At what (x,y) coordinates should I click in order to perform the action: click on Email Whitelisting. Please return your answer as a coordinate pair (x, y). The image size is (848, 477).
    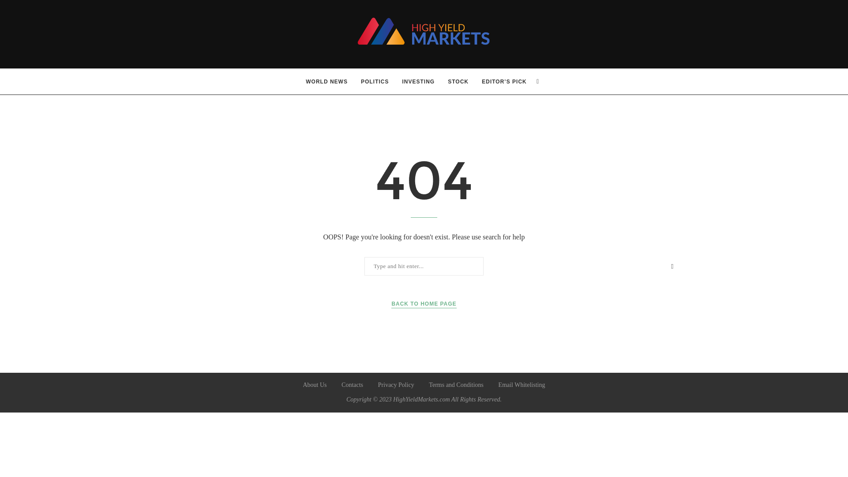
    Looking at the image, I should click on (522, 385).